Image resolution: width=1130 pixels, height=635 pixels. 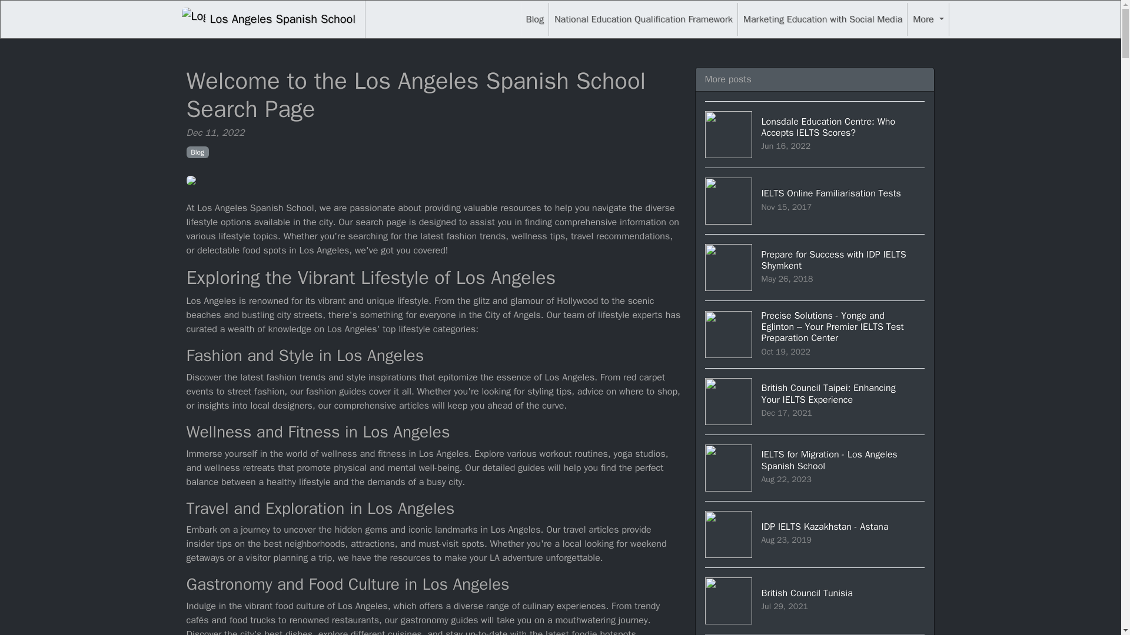 What do you see at coordinates (643, 19) in the screenshot?
I see `National Education Qualification Framework` at bounding box center [643, 19].